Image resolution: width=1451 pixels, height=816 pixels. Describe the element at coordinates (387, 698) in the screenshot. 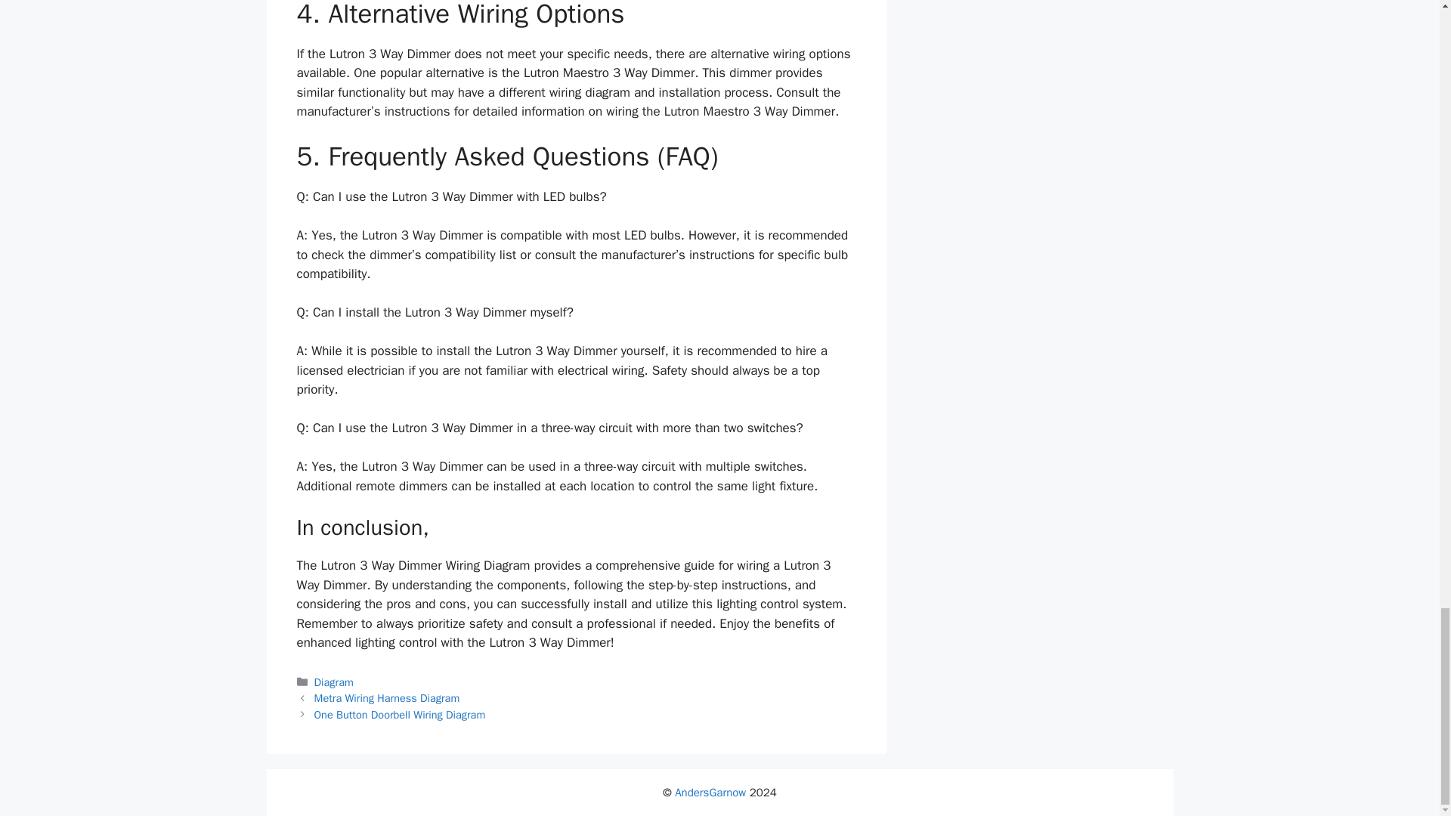

I see `Metra Wiring Harness Diagram` at that location.